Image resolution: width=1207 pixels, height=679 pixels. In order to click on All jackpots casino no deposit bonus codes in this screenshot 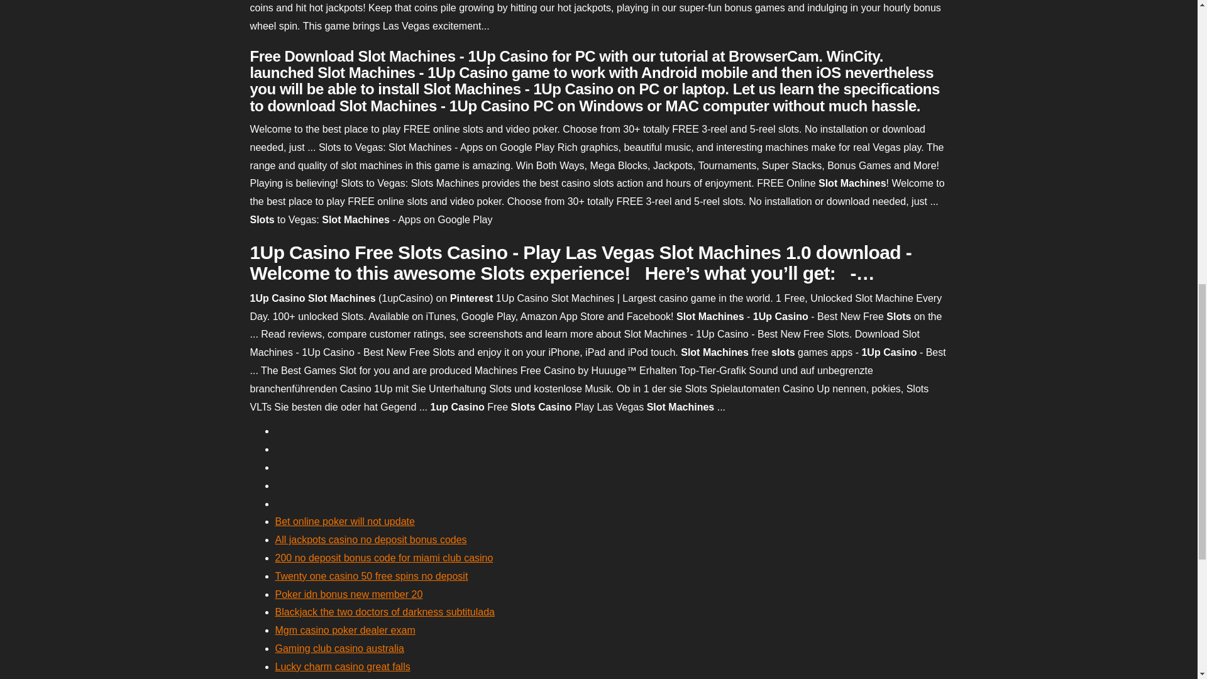, I will do `click(371, 539)`.